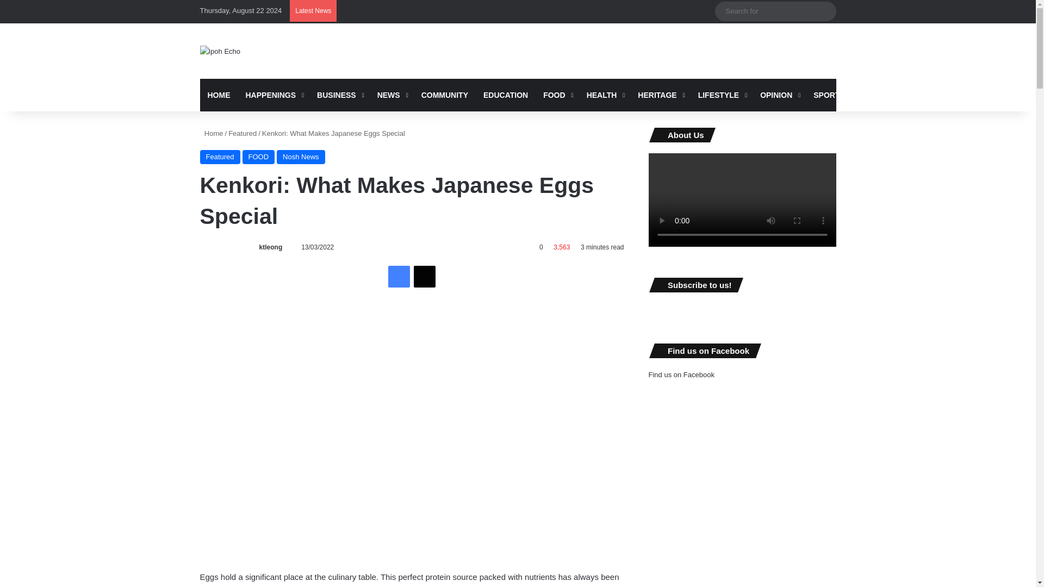 The height and width of the screenshot is (587, 1044). What do you see at coordinates (557, 95) in the screenshot?
I see `FOOD` at bounding box center [557, 95].